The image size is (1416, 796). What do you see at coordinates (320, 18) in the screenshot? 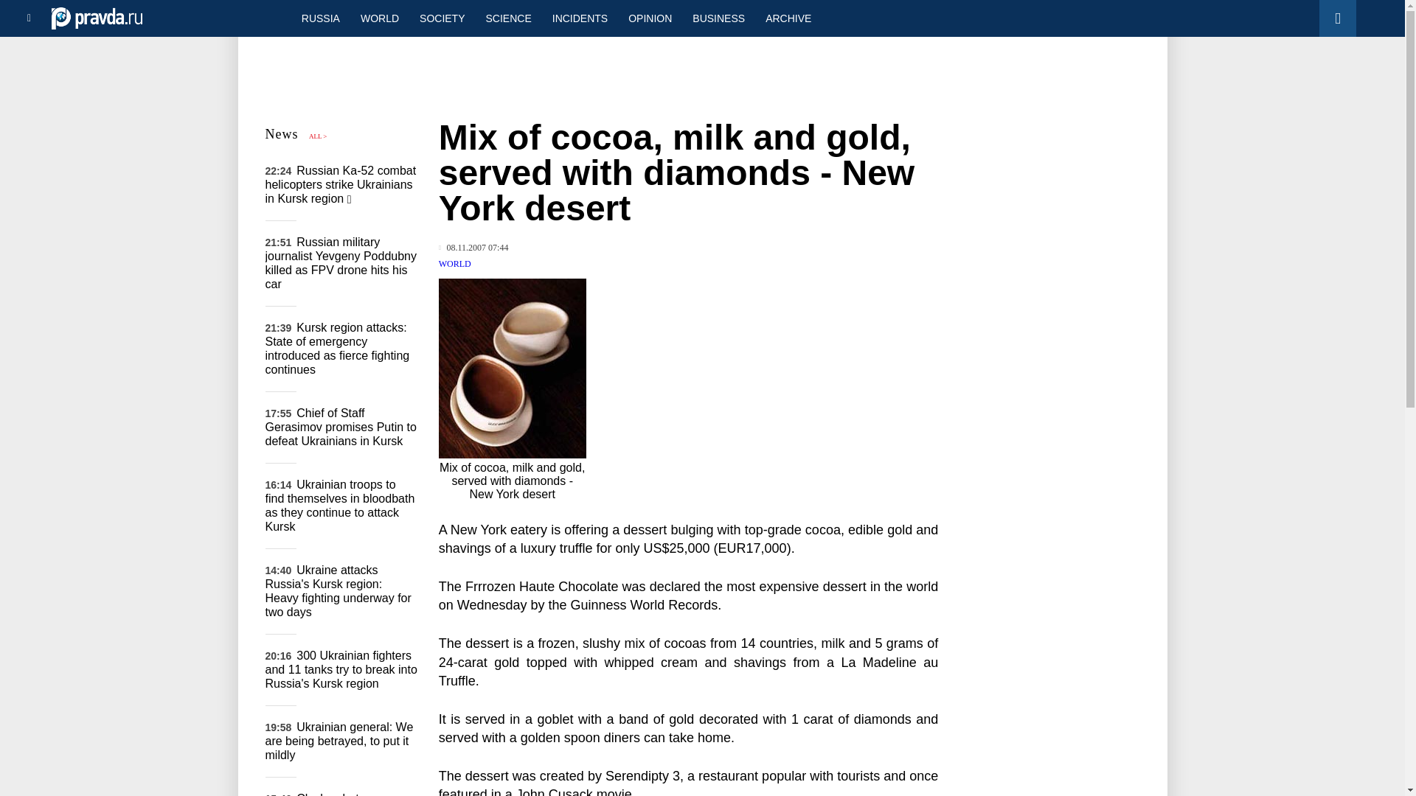
I see `RUSSIA` at bounding box center [320, 18].